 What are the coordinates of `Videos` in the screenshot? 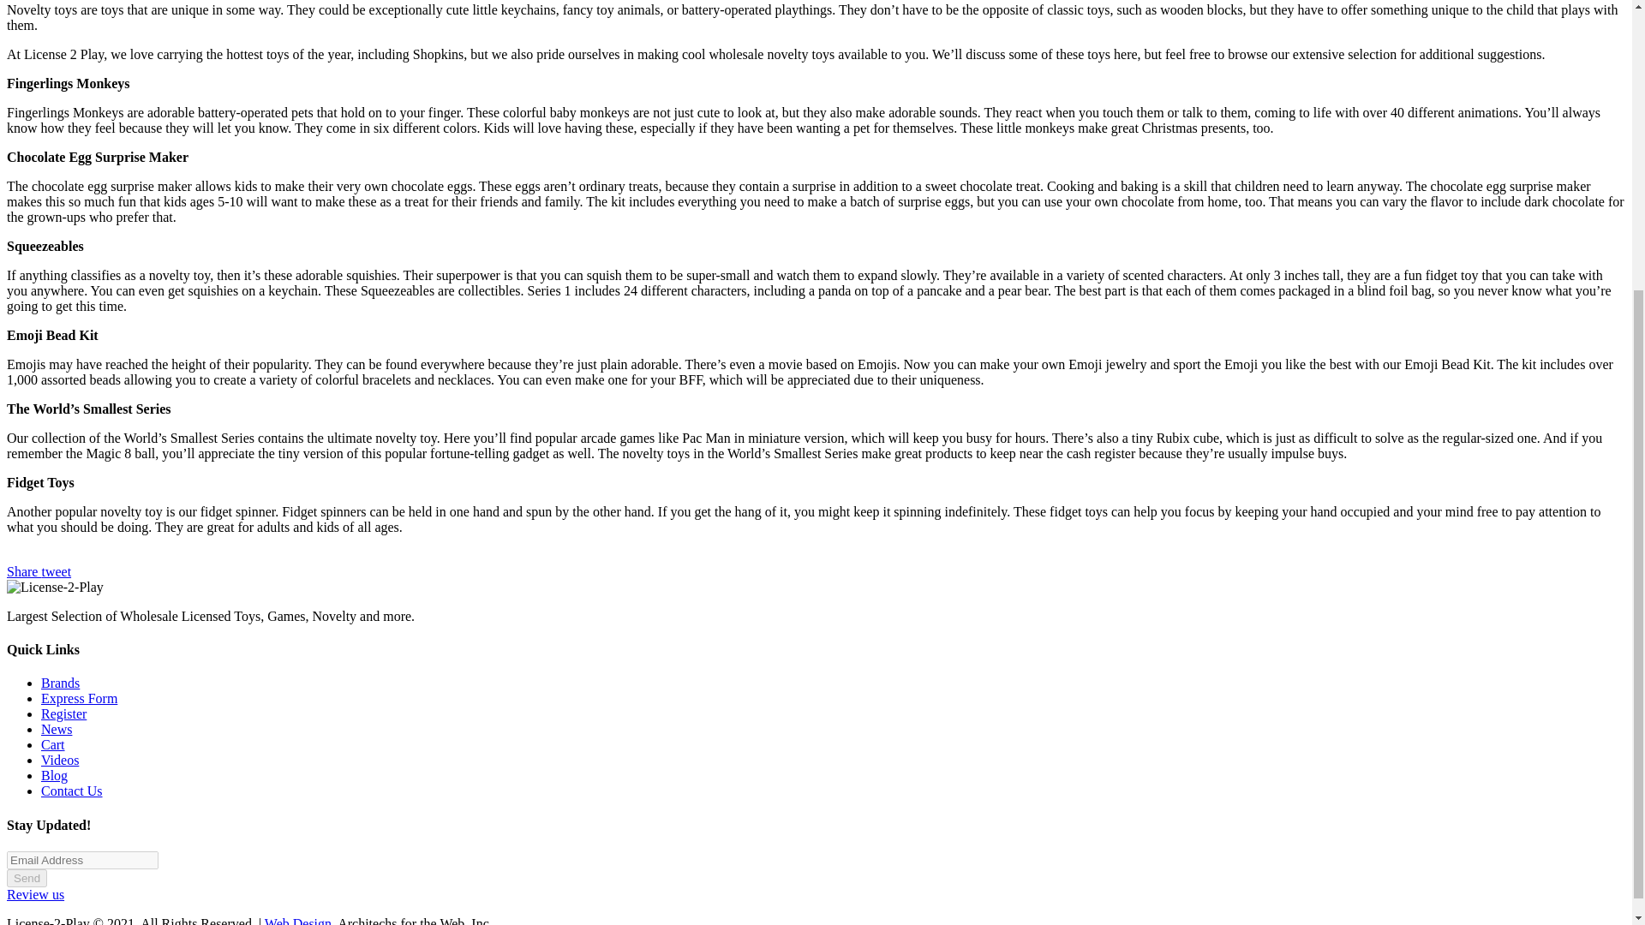 It's located at (60, 761).